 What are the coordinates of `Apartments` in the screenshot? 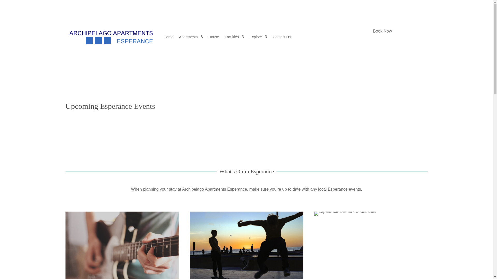 It's located at (191, 37).